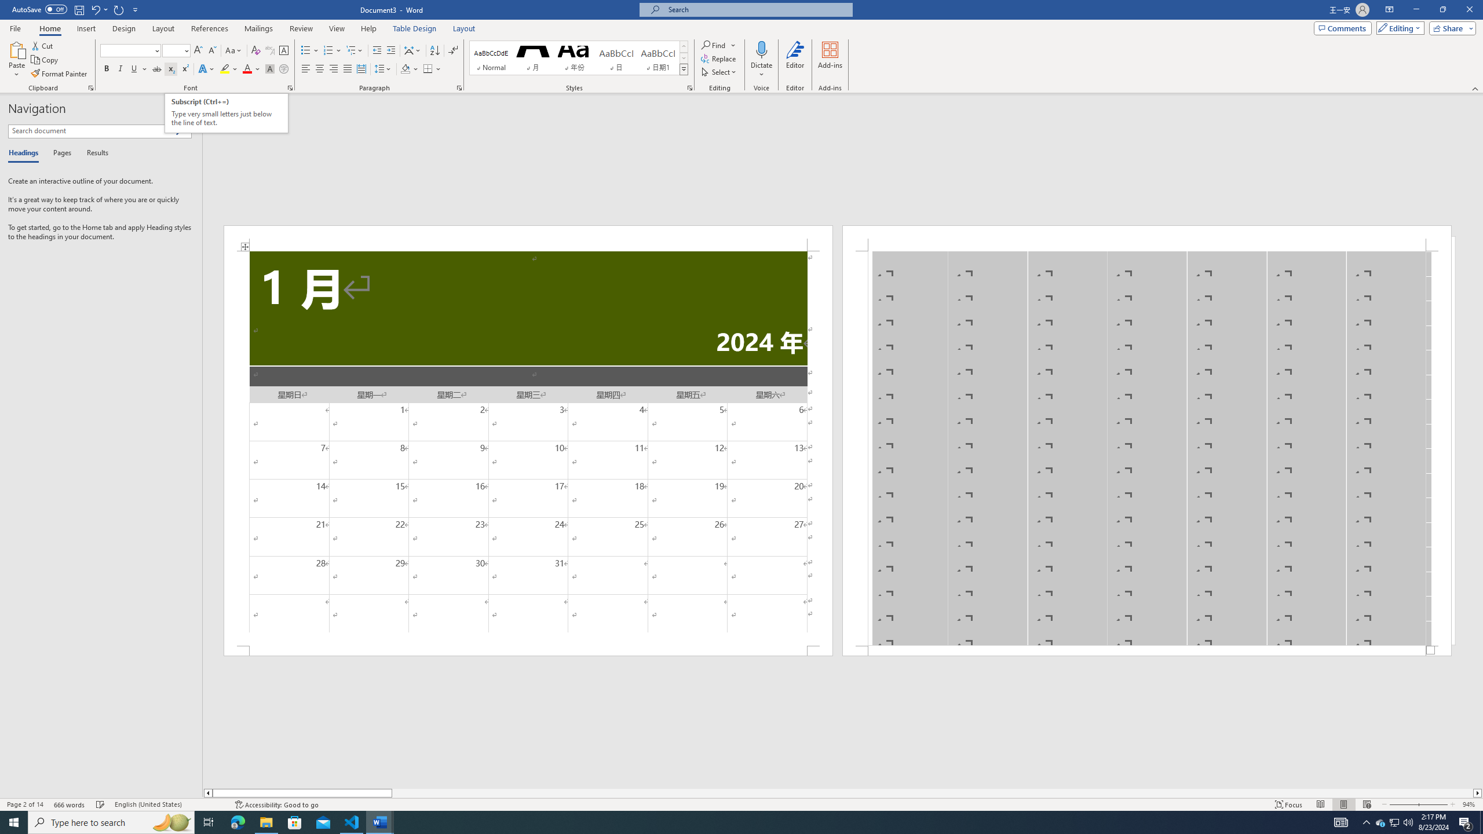 This screenshot has height=834, width=1483. I want to click on AutomationID: QuickStylesGallery, so click(579, 58).